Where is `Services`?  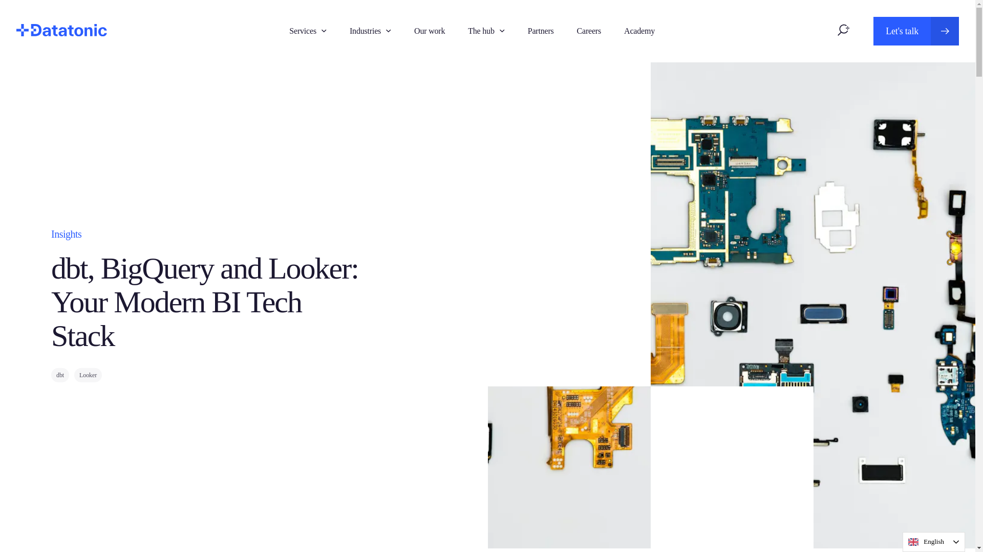
Services is located at coordinates (303, 30).